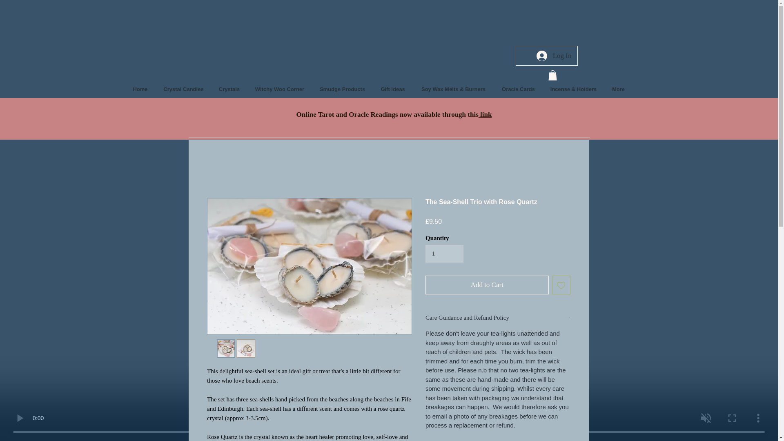 This screenshot has height=441, width=784. Describe the element at coordinates (444, 254) in the screenshot. I see `1` at that location.